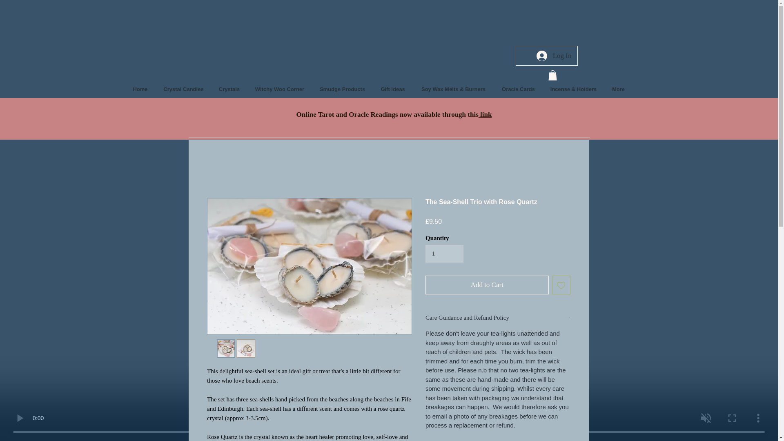 This screenshot has height=441, width=784. Describe the element at coordinates (444, 254) in the screenshot. I see `1` at that location.